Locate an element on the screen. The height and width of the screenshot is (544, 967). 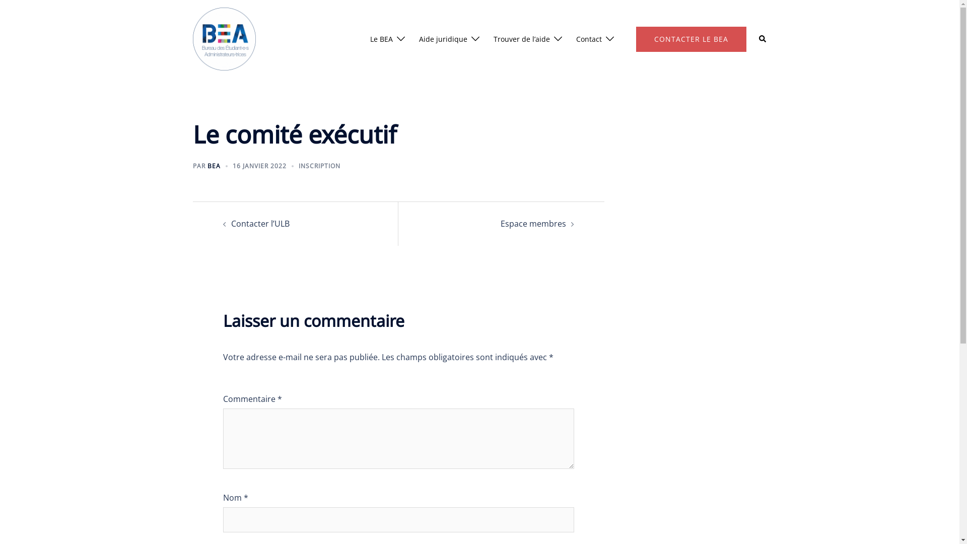
Contact is located at coordinates (589, 39).